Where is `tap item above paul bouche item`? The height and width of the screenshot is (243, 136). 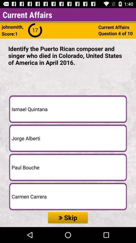
tap item above paul bouche item is located at coordinates (68, 138).